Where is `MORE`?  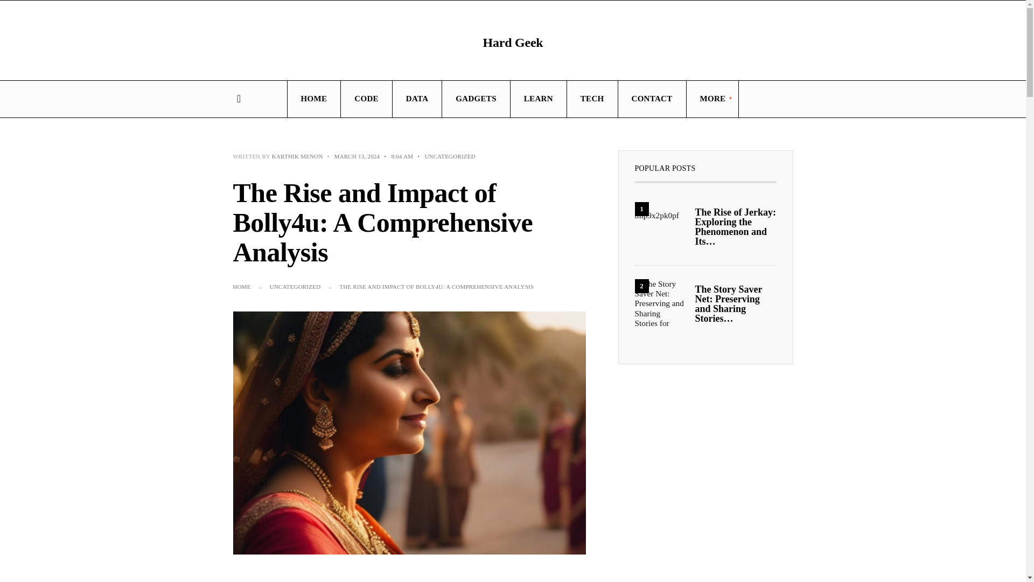
MORE is located at coordinates (712, 99).